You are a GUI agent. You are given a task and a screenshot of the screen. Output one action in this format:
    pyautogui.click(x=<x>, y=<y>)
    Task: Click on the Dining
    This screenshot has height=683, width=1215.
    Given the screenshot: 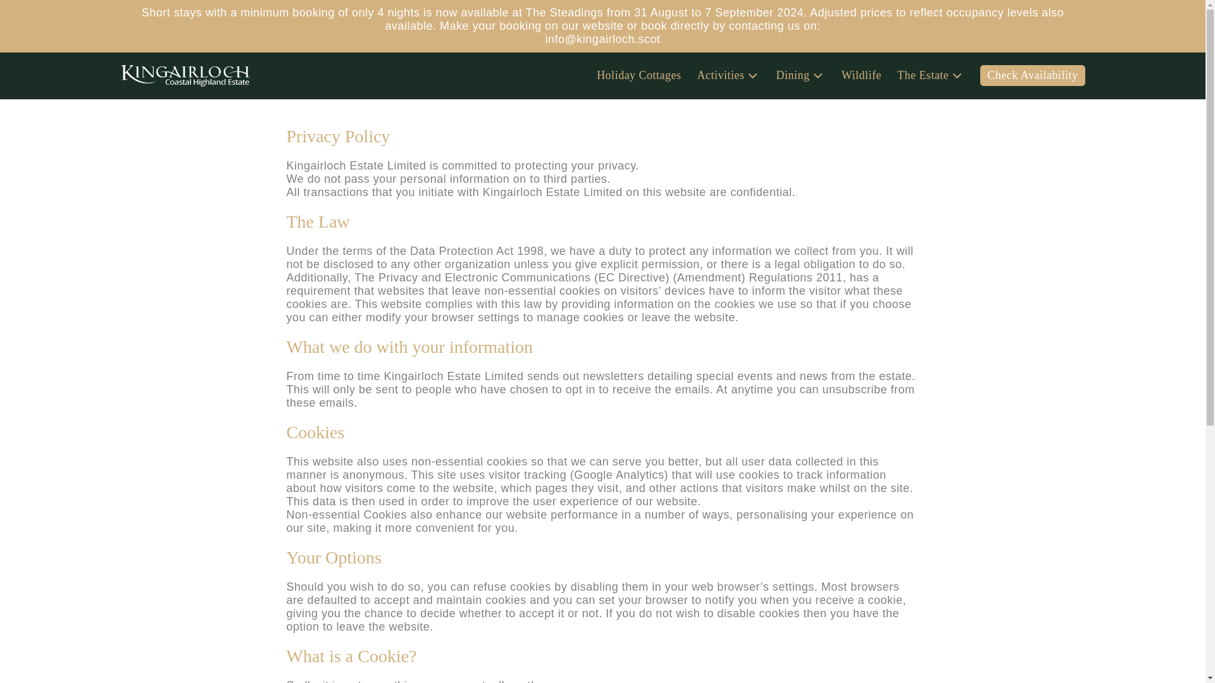 What is the action you would take?
    pyautogui.click(x=793, y=75)
    